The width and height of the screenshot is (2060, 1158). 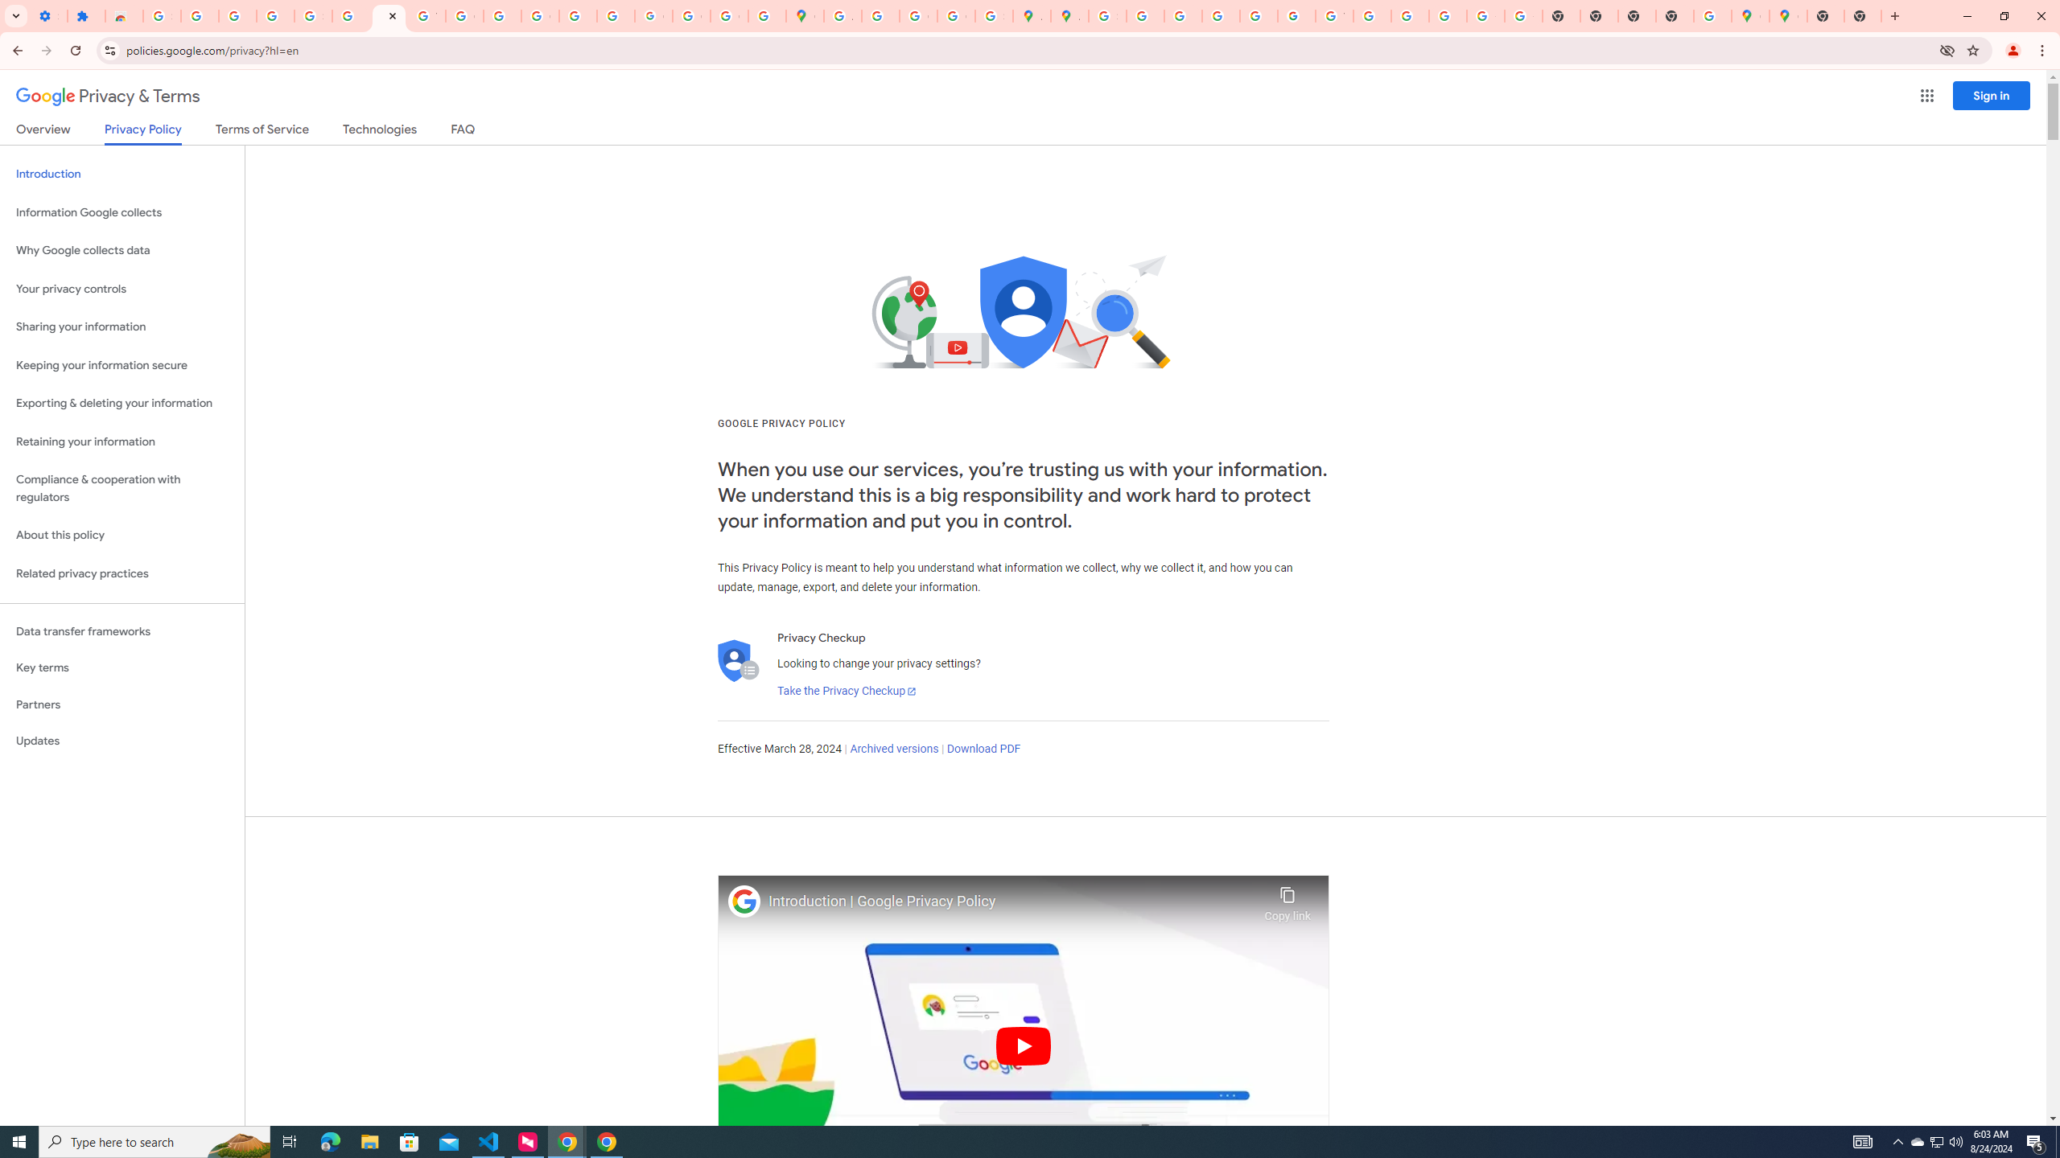 I want to click on Privacy Help Center - Policies Help, so click(x=1183, y=16).